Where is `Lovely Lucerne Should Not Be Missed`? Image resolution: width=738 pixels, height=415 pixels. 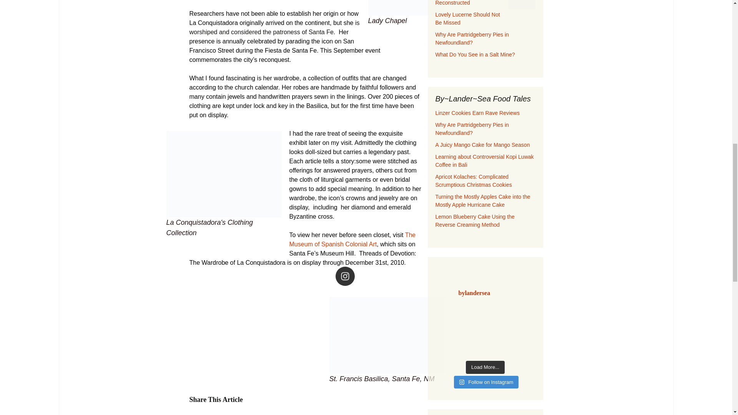
Lovely Lucerne Should Not Be Missed is located at coordinates (467, 18).